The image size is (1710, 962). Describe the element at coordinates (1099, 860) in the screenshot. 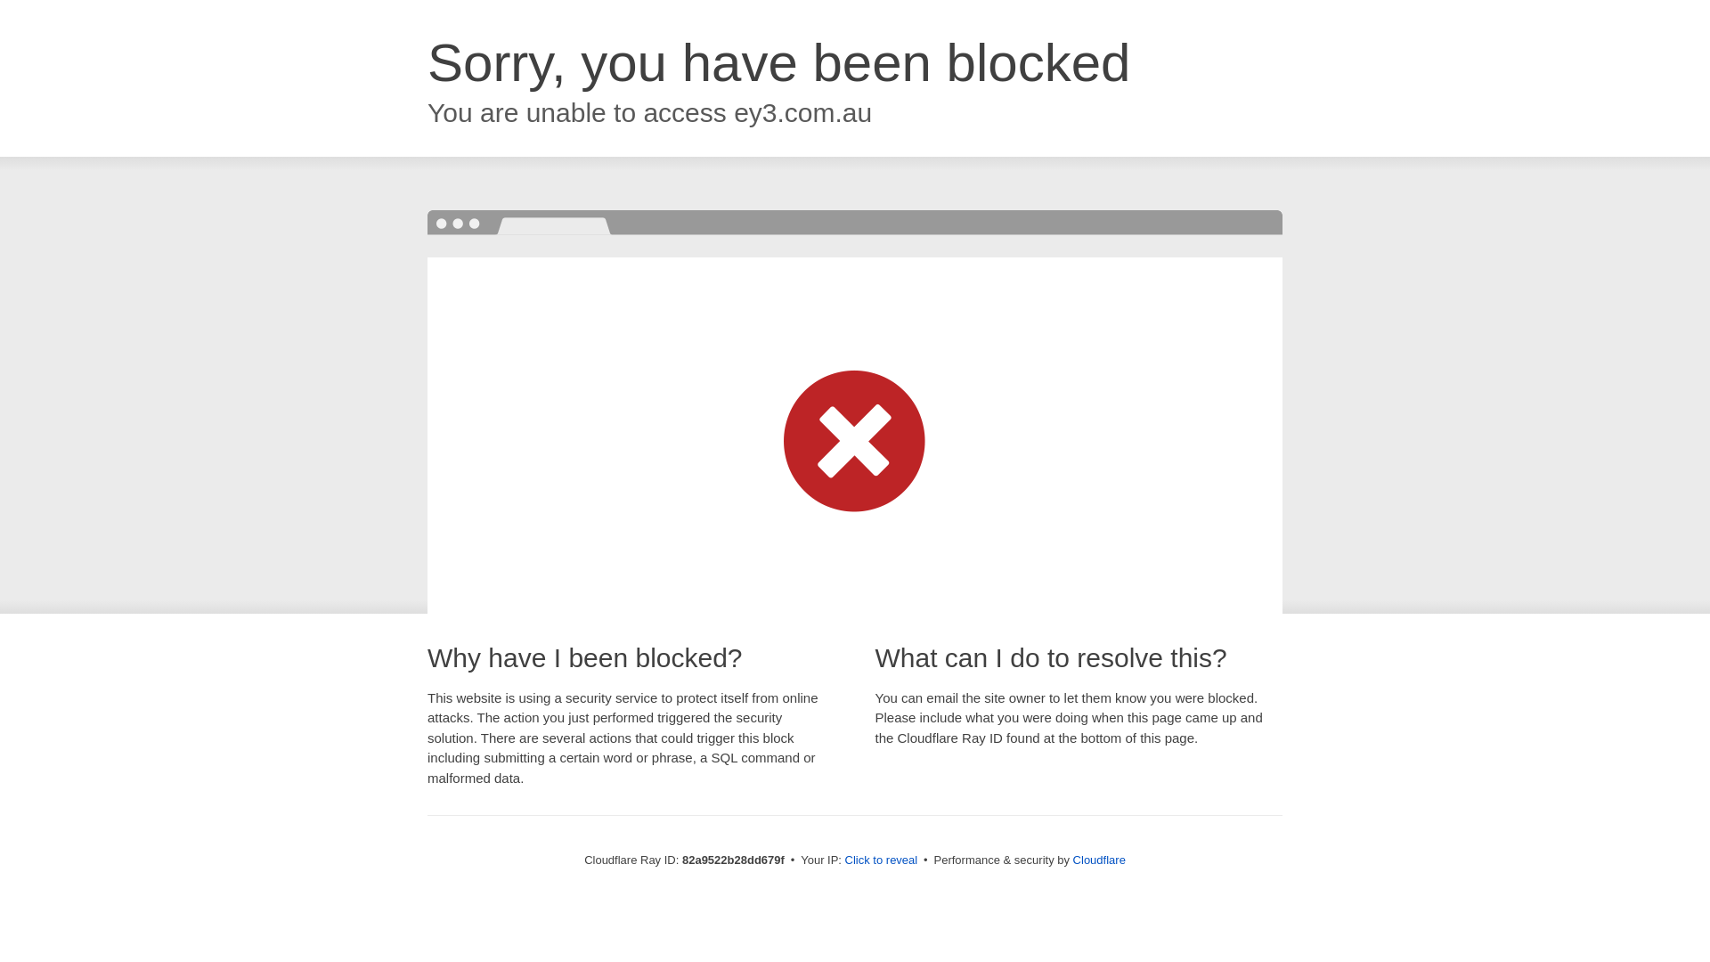

I see `Cloudflare` at that location.